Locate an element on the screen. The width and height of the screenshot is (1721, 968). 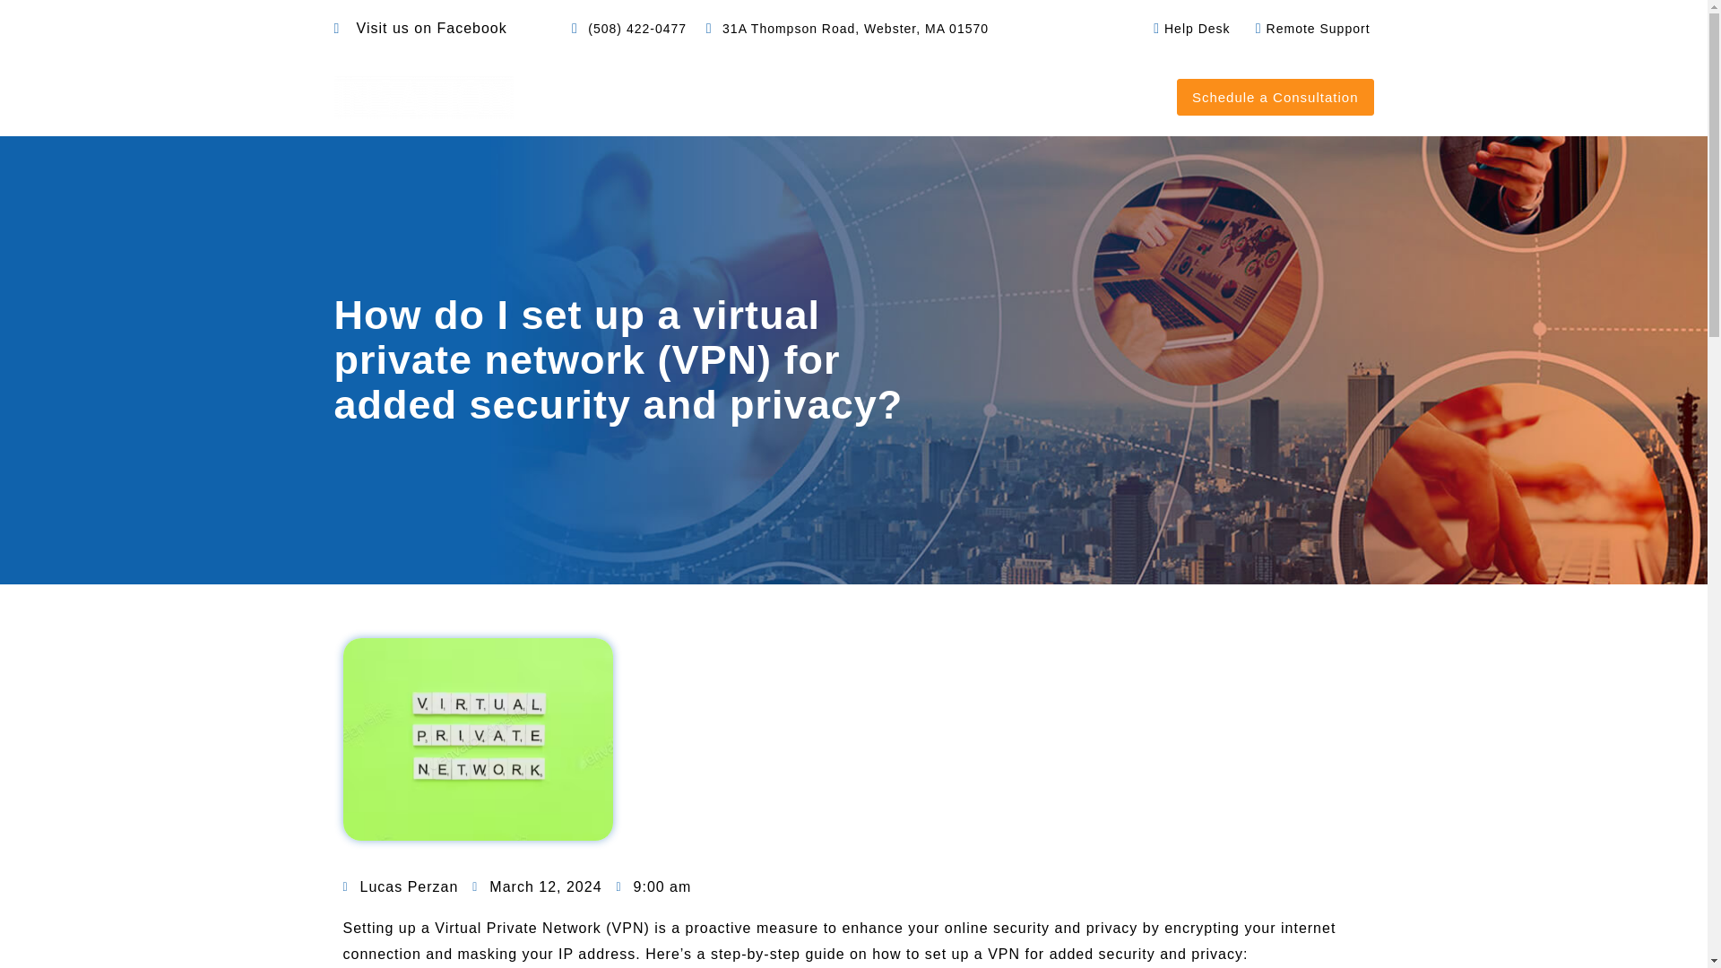
31A Thompson Road, Webster, MA 01570 is located at coordinates (844, 29).